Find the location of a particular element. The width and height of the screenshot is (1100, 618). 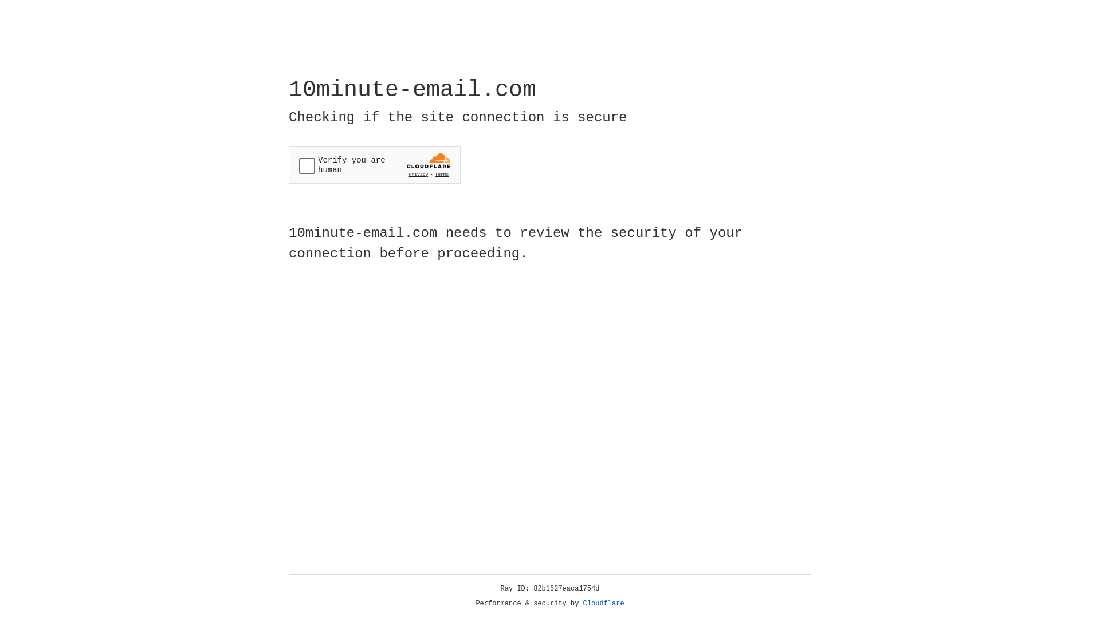

Cloudflare is located at coordinates (604, 604).